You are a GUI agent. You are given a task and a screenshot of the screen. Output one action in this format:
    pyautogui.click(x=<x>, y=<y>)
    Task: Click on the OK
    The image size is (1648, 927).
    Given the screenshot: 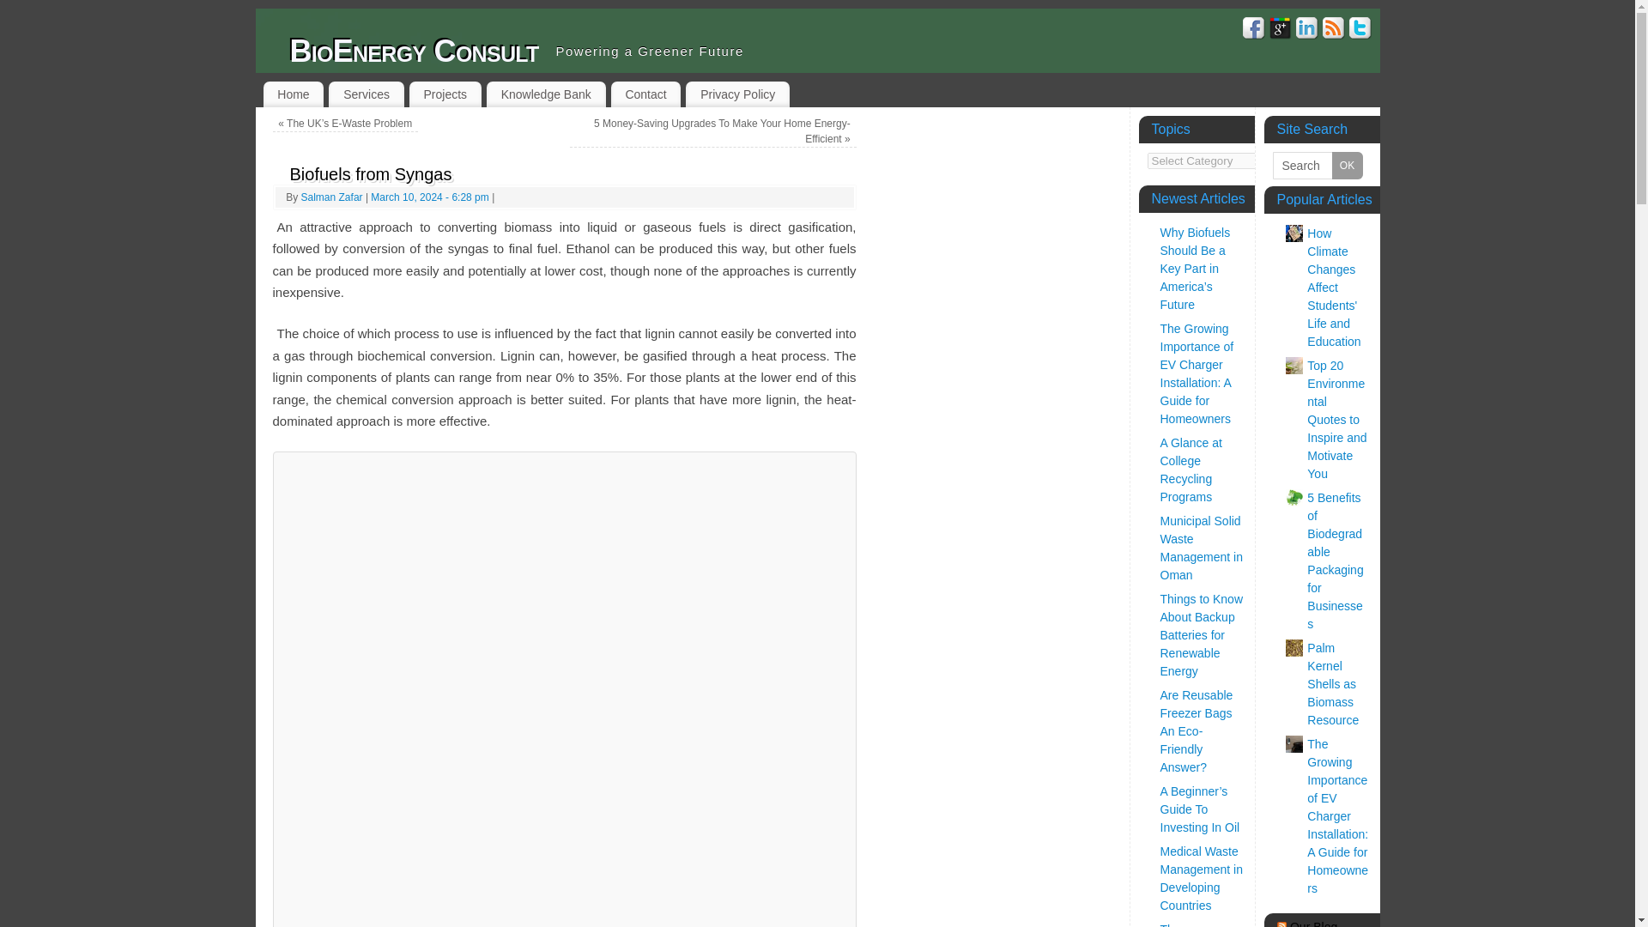 What is the action you would take?
    pyautogui.click(x=1347, y=166)
    